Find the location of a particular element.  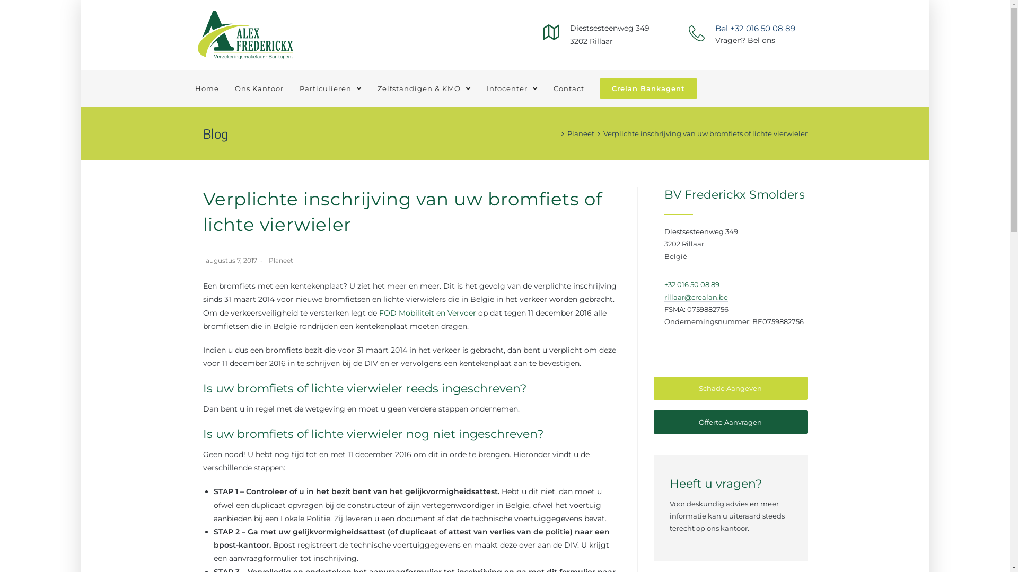

rillaar@crealan.be is located at coordinates (696, 298).